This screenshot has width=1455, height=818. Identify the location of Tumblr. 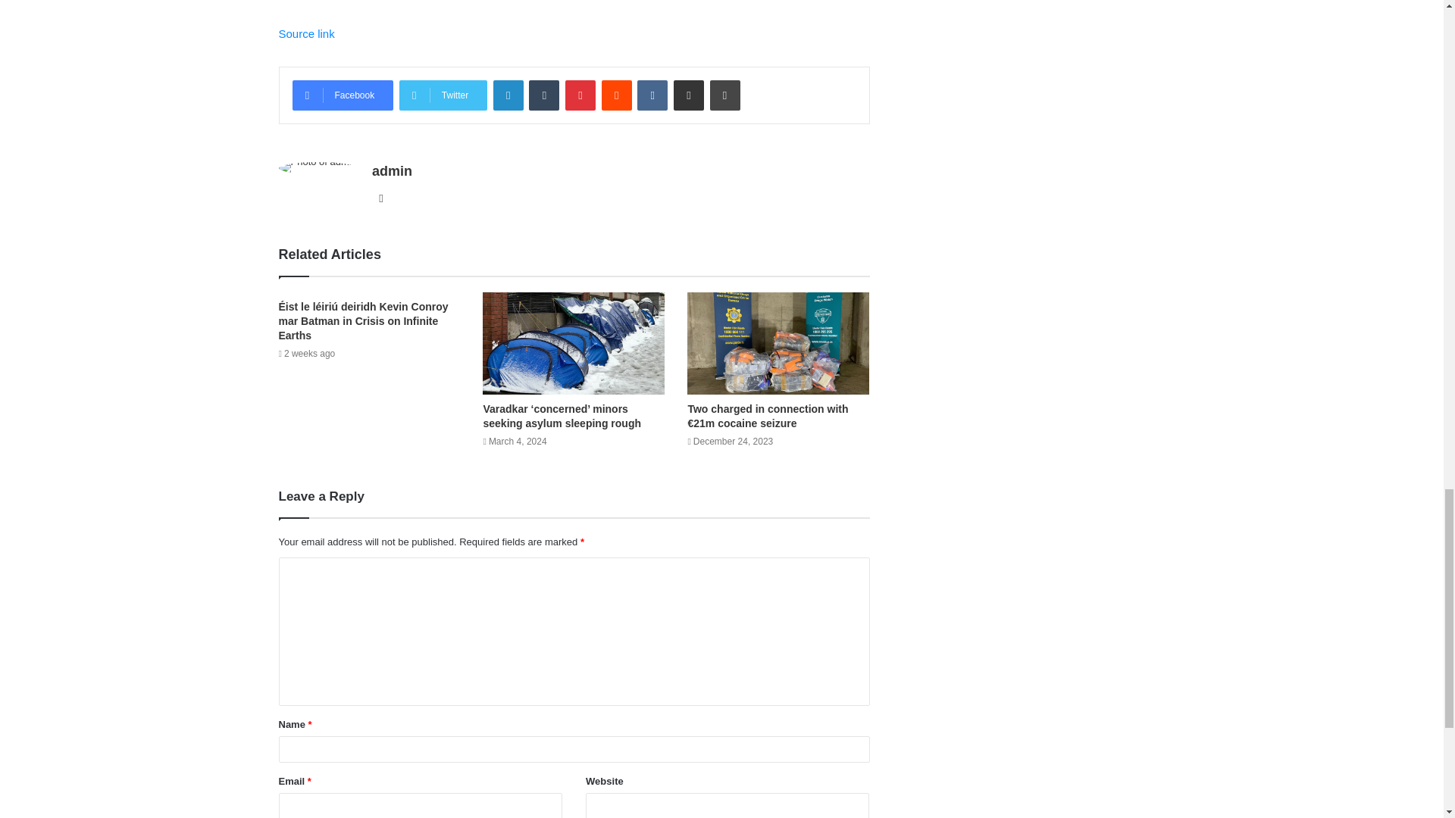
(544, 95).